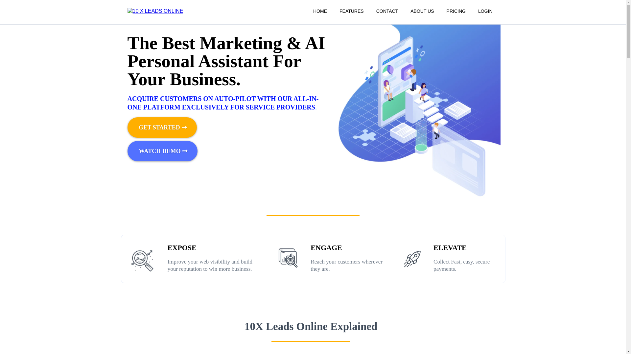 Image resolution: width=631 pixels, height=354 pixels. What do you see at coordinates (387, 11) in the screenshot?
I see `CONTACT` at bounding box center [387, 11].